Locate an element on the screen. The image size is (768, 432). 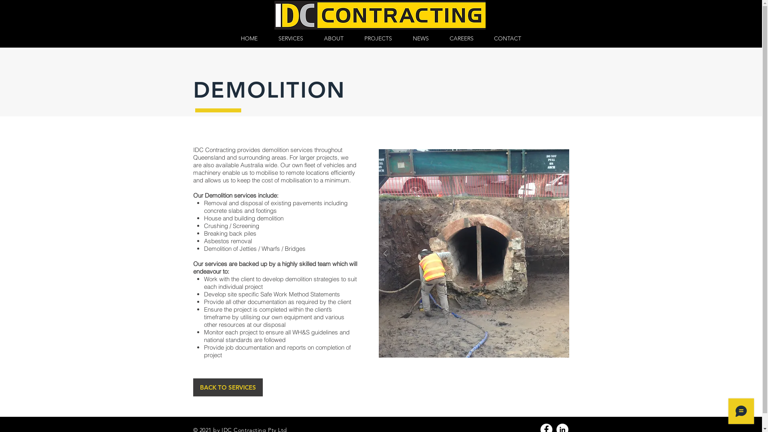
NEWS is located at coordinates (421, 38).